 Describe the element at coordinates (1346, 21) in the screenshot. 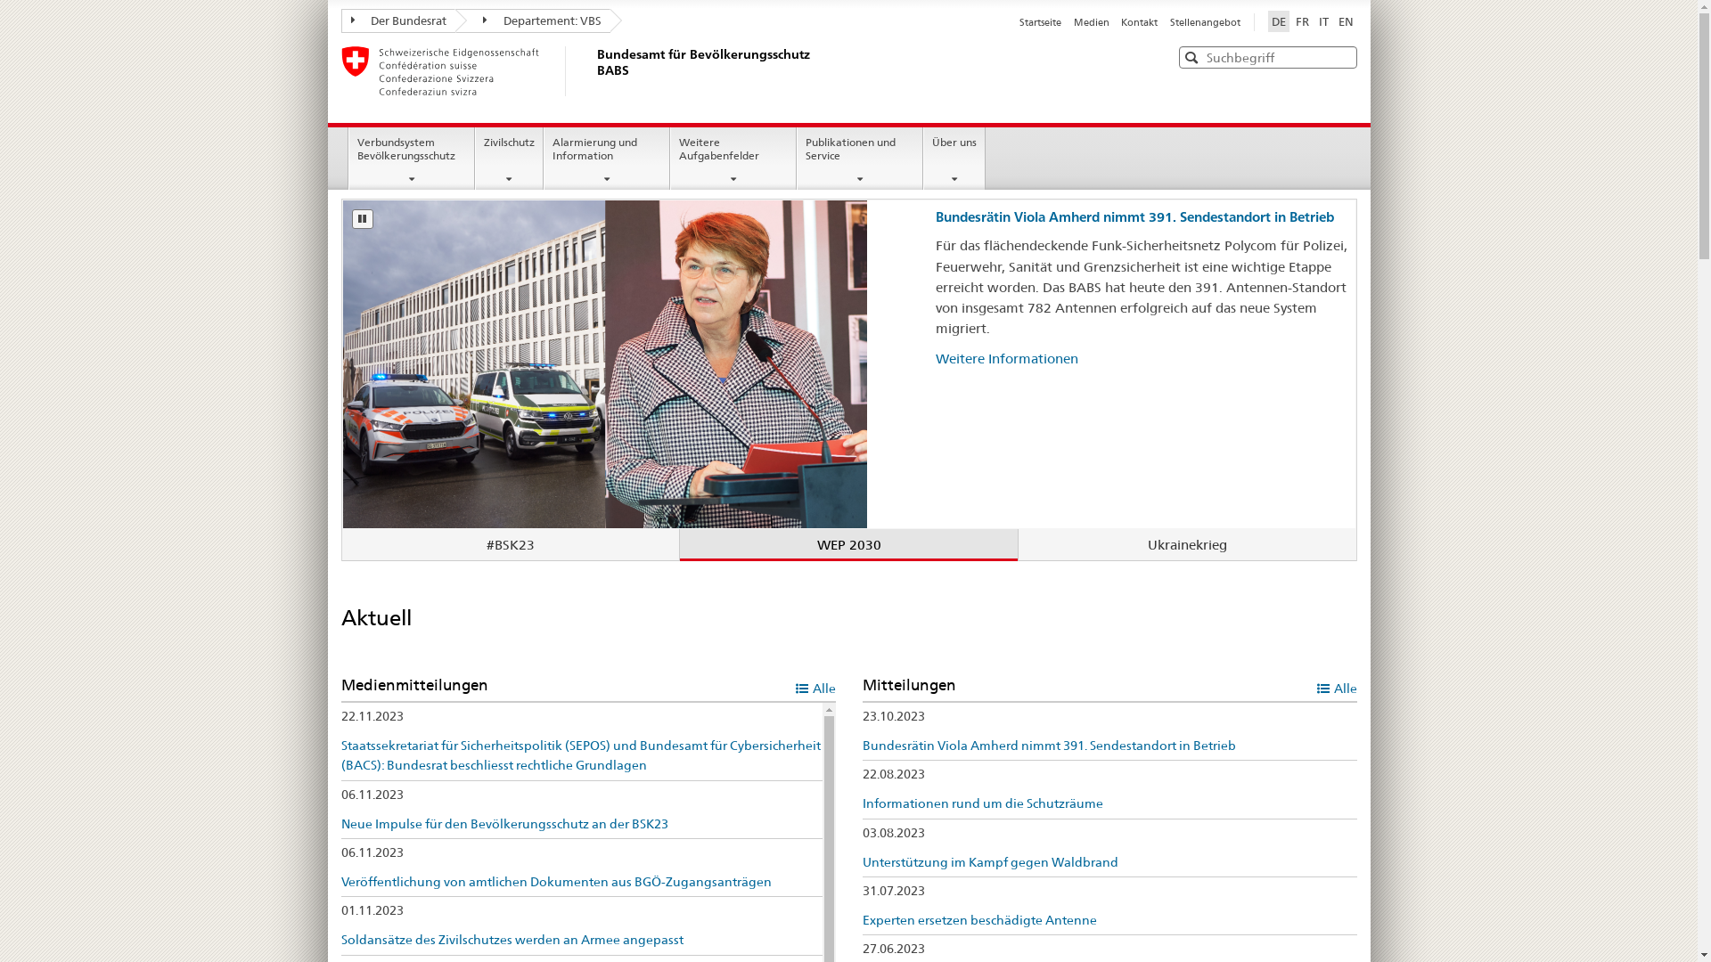

I see `EN` at that location.